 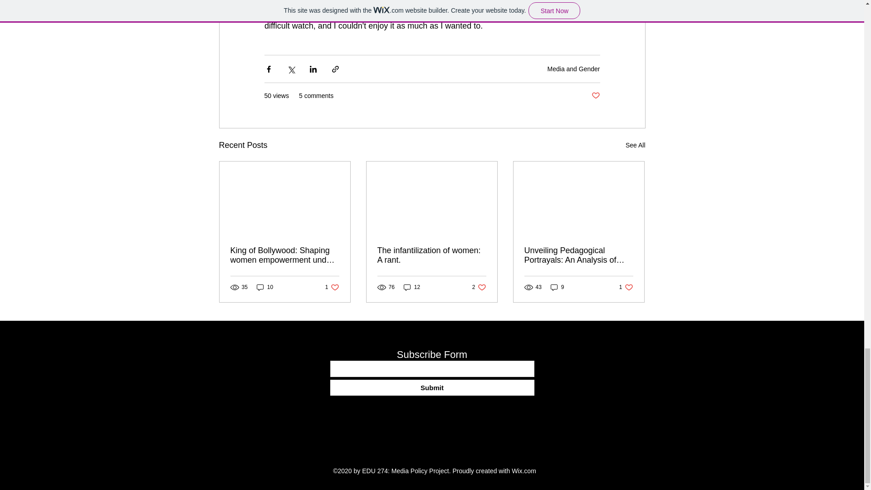 I want to click on Post not marked as liked, so click(x=265, y=287).